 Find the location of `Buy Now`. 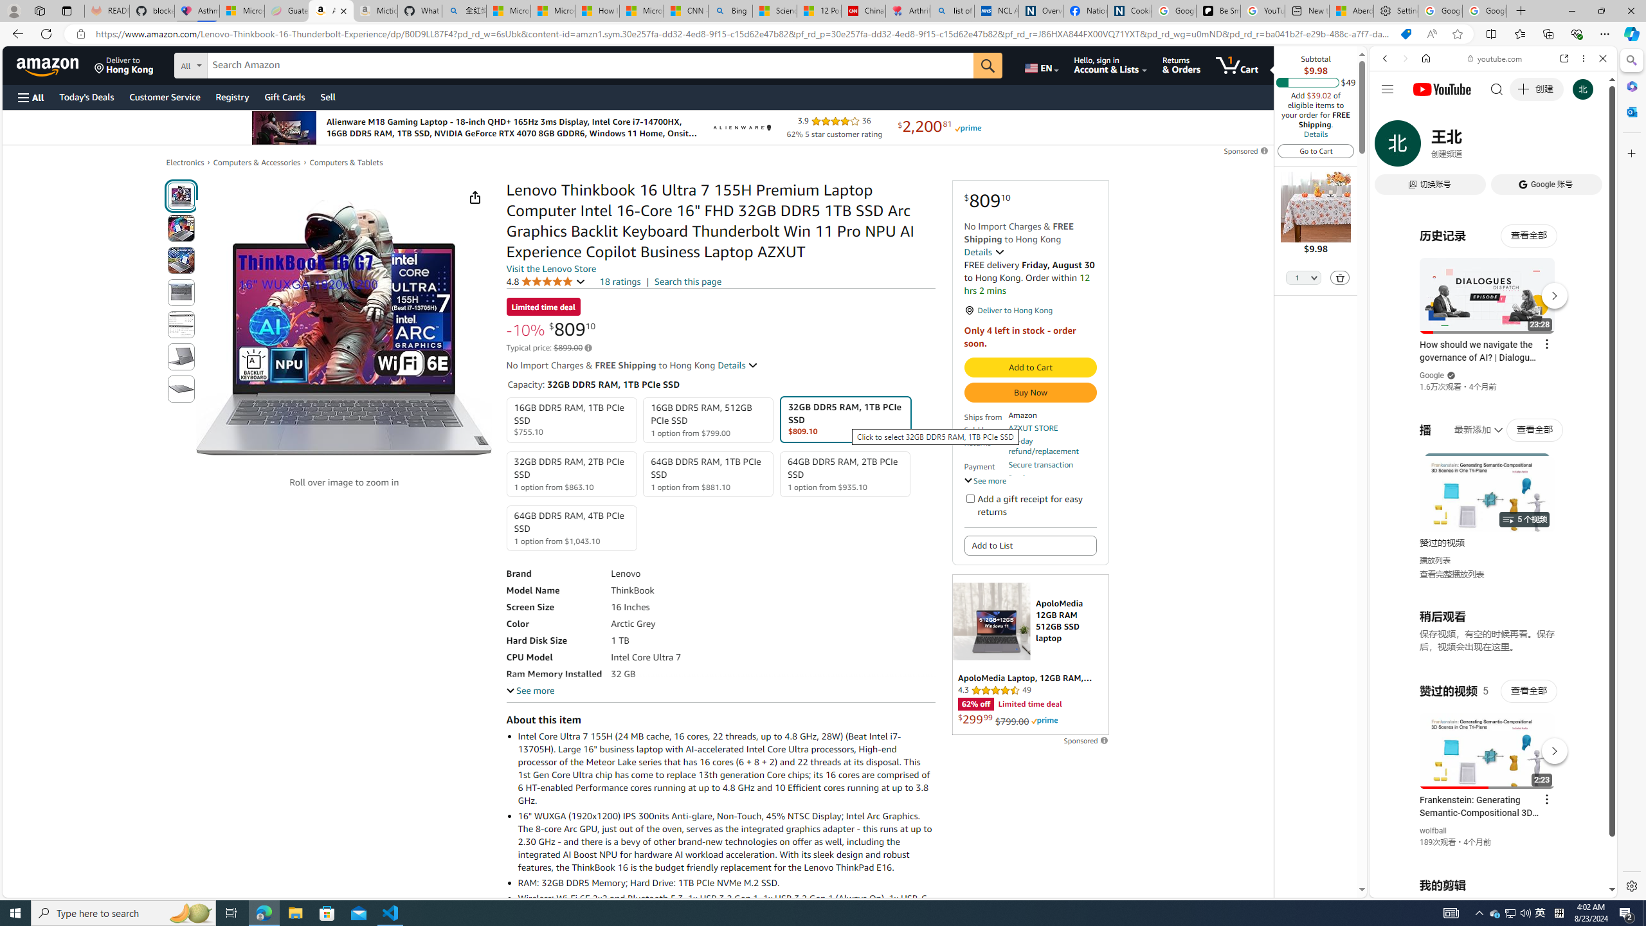

Buy Now is located at coordinates (1030, 392).